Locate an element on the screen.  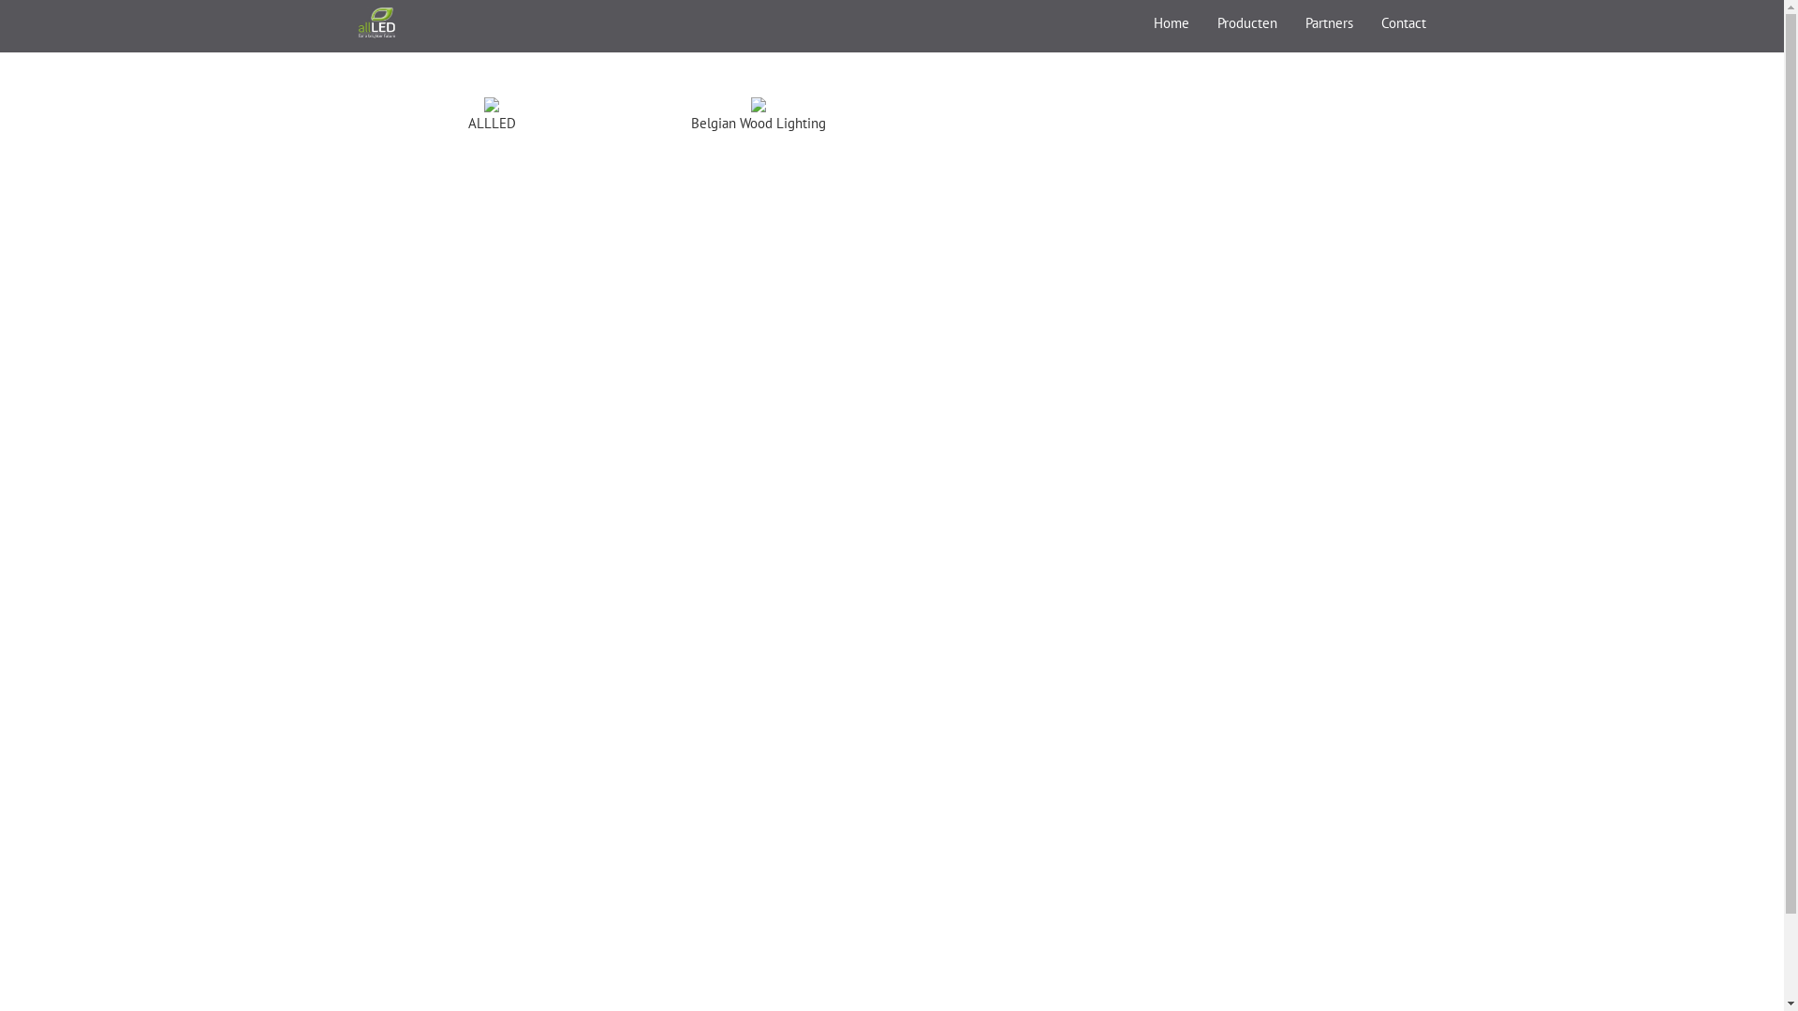
Home is located at coordinates (1171, 23).